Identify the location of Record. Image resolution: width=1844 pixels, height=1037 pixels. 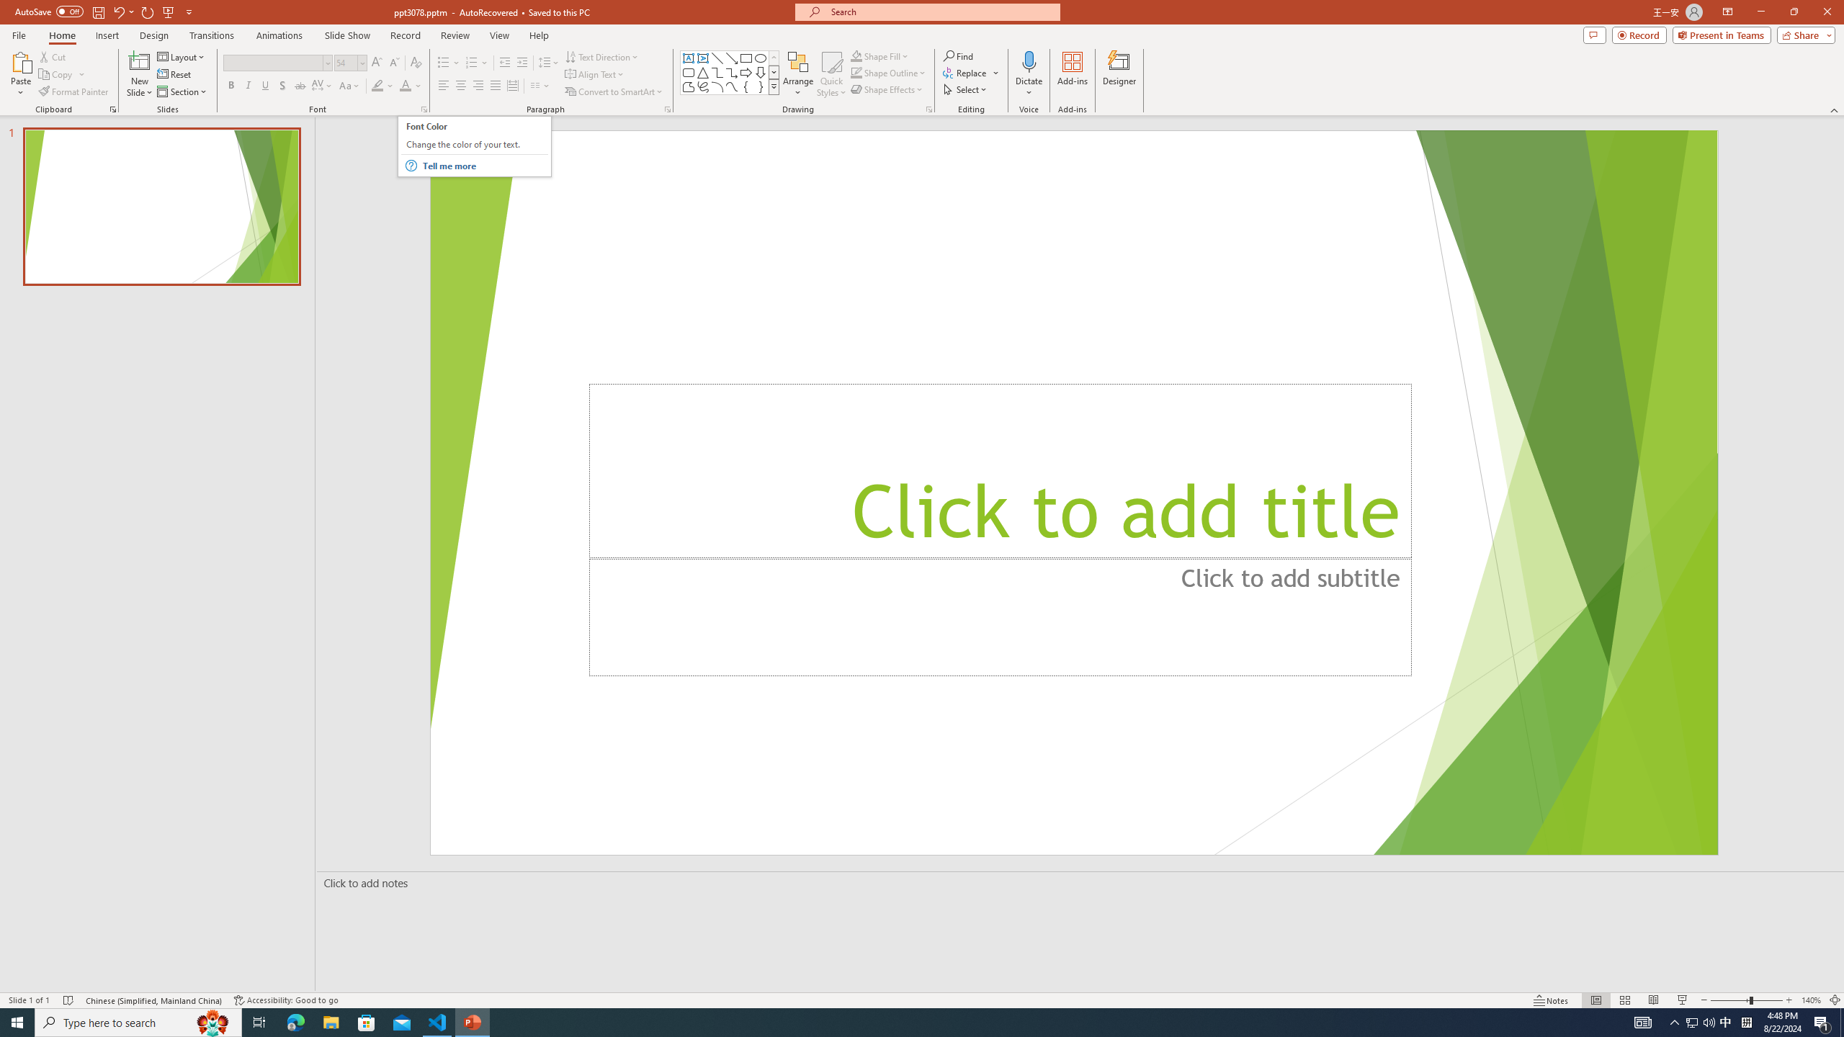
(1639, 35).